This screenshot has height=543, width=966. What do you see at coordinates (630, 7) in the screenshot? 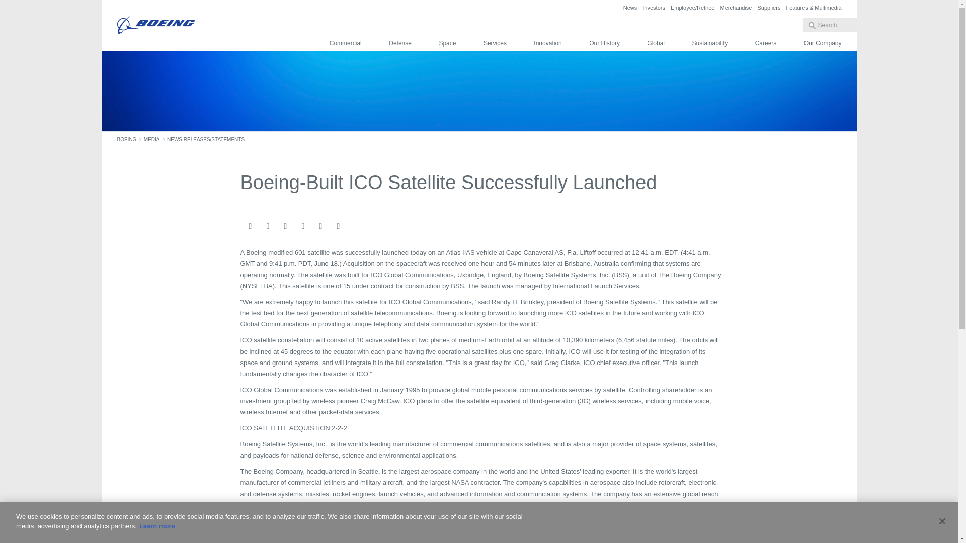
I see `News` at bounding box center [630, 7].